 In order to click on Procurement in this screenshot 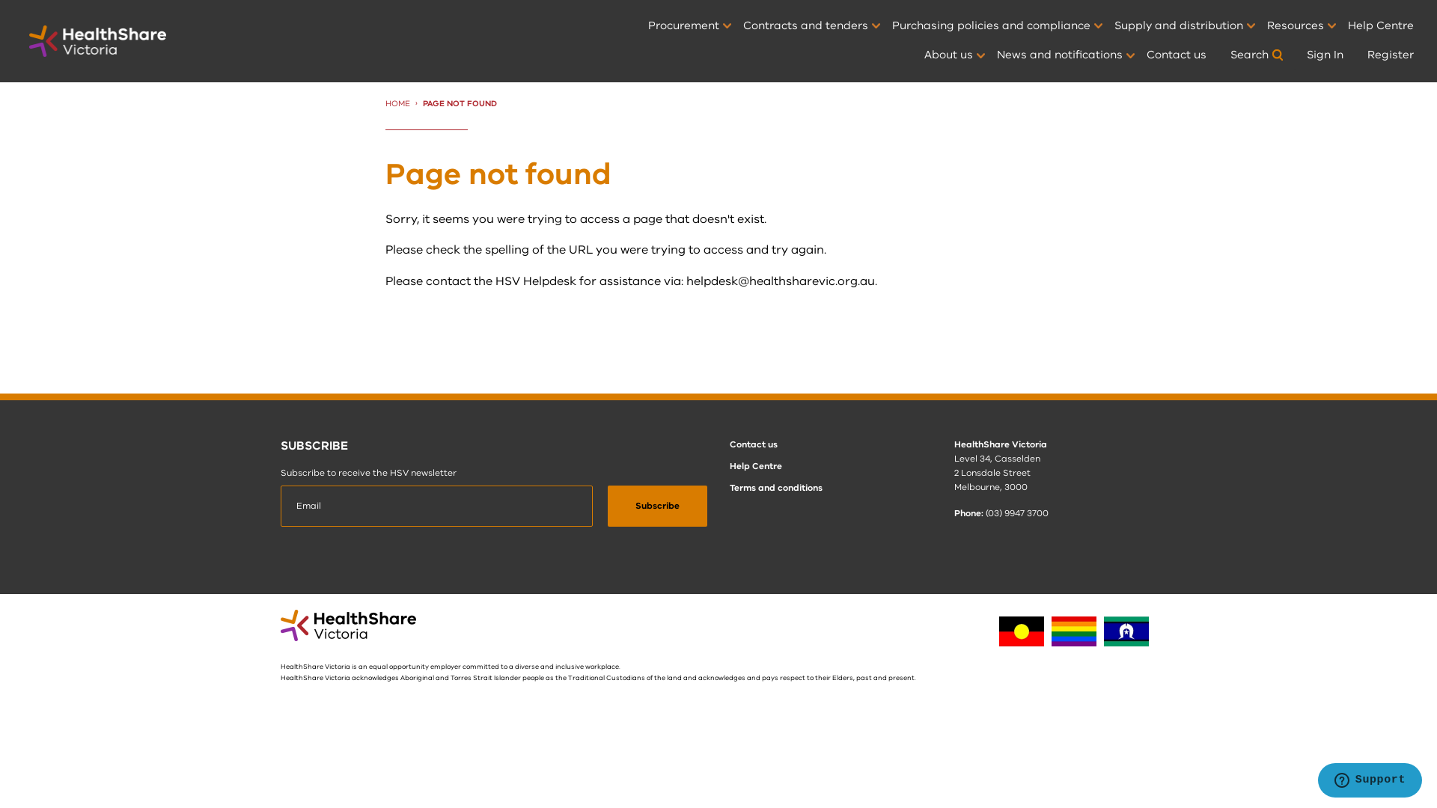, I will do `click(684, 27)`.